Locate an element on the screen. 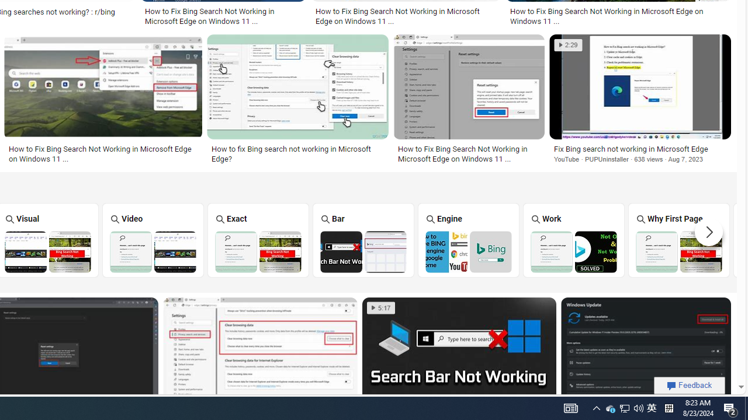 The image size is (748, 420). How to fix Bing search not working in Microsoft Edge?Save is located at coordinates (300, 101).